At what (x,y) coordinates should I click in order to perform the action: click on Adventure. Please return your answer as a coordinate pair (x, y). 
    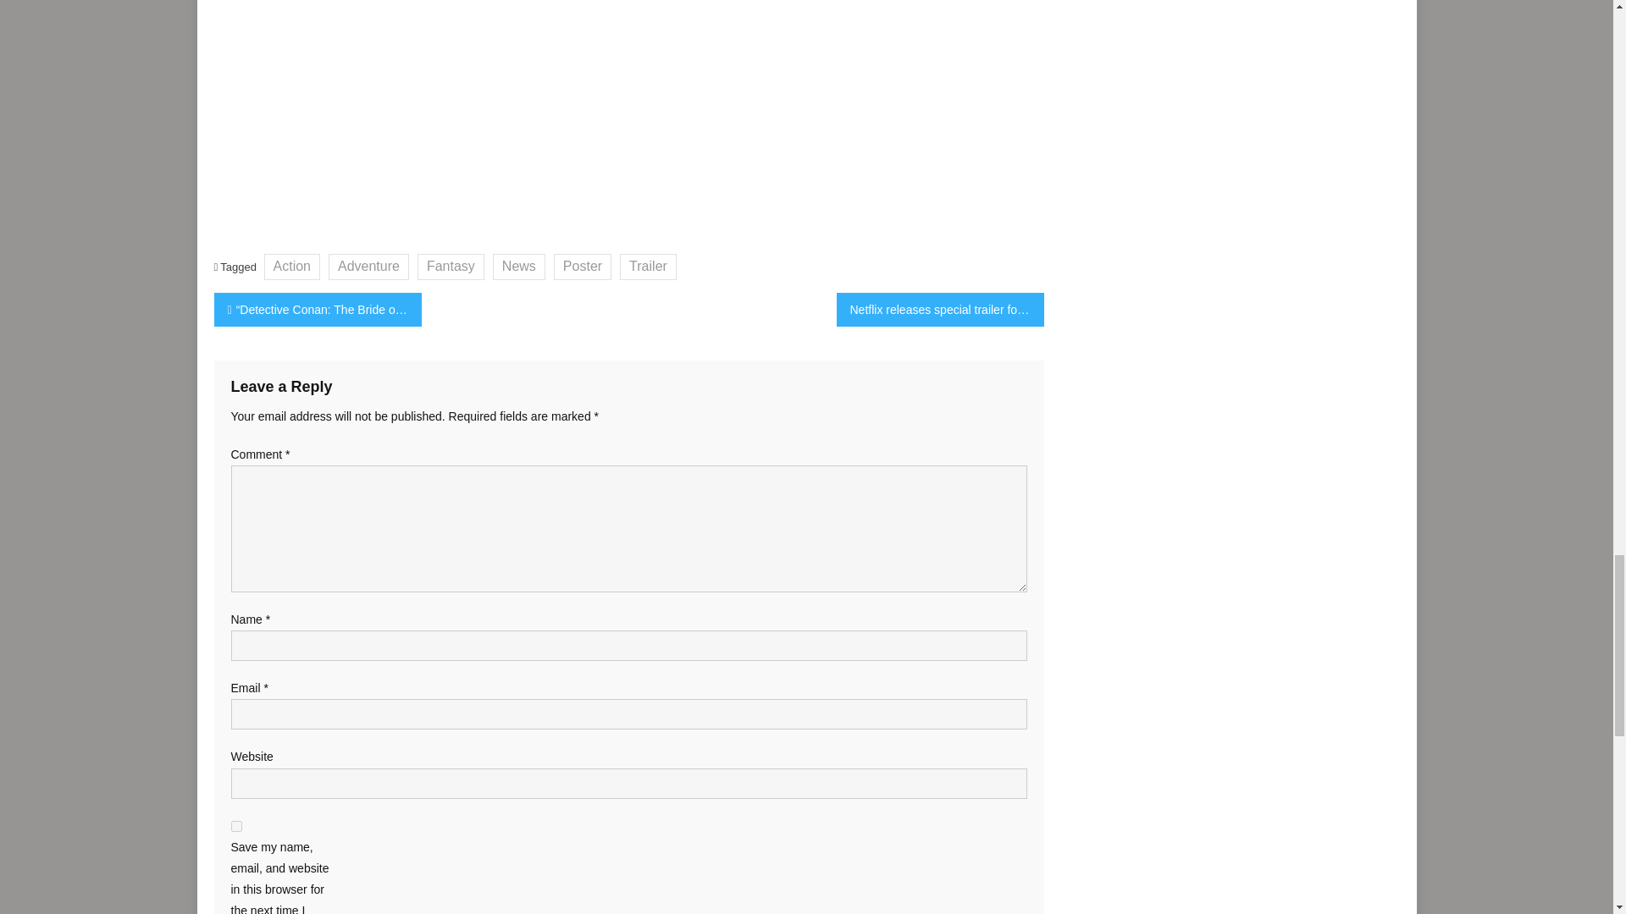
    Looking at the image, I should click on (368, 267).